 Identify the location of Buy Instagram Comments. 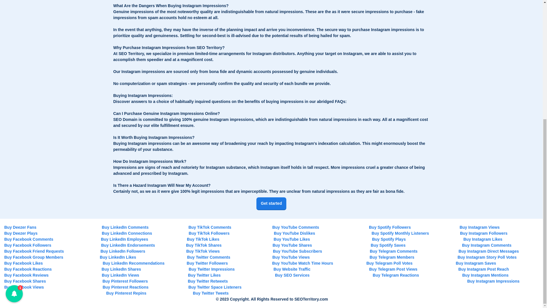
(487, 245).